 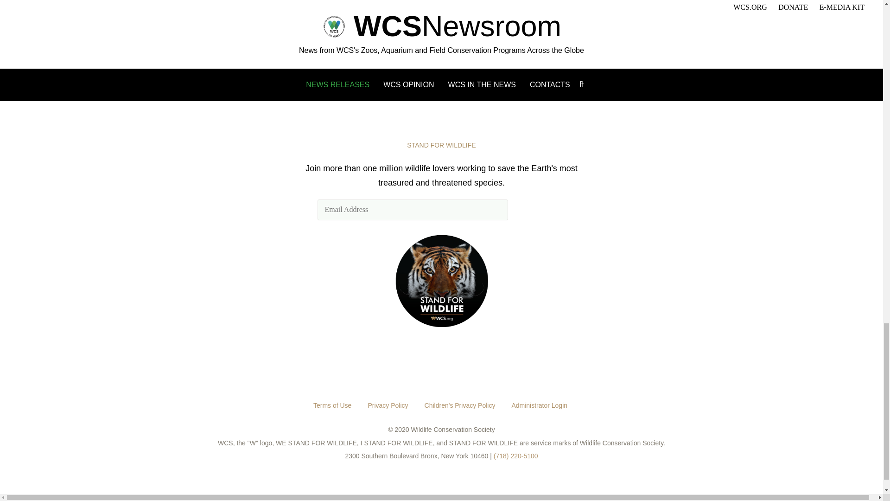 What do you see at coordinates (460, 405) in the screenshot?
I see `Children's Privacy Policy` at bounding box center [460, 405].